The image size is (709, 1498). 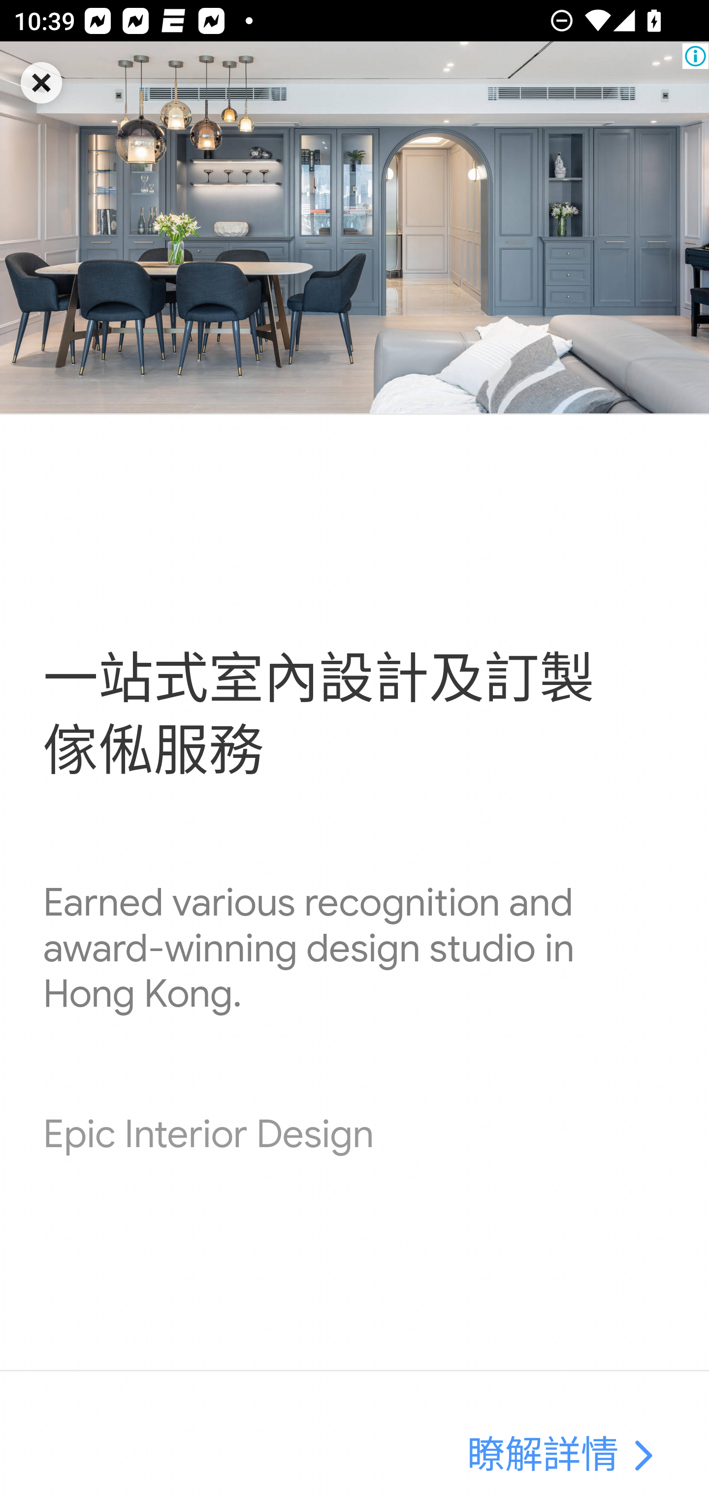 What do you see at coordinates (642, 1457) in the screenshot?
I see `www.epicinterior` at bounding box center [642, 1457].